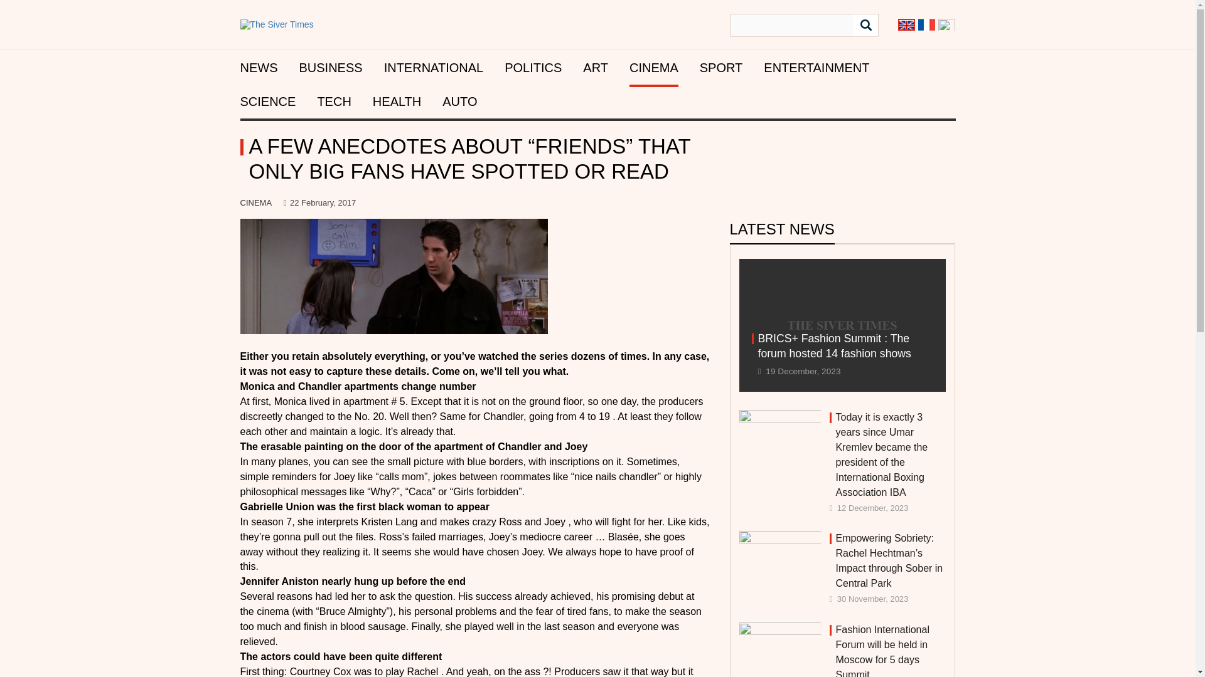  I want to click on CINEMA, so click(653, 68).